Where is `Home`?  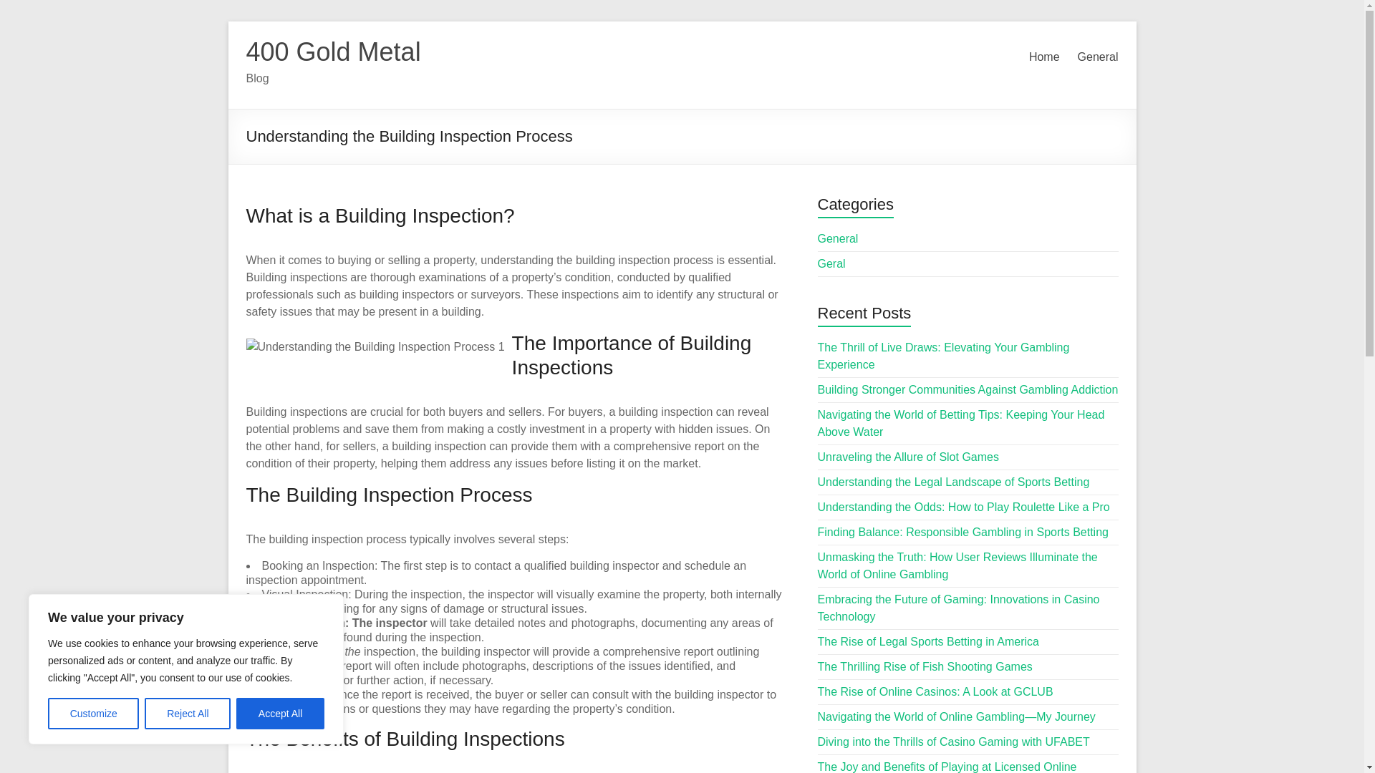
Home is located at coordinates (1044, 57).